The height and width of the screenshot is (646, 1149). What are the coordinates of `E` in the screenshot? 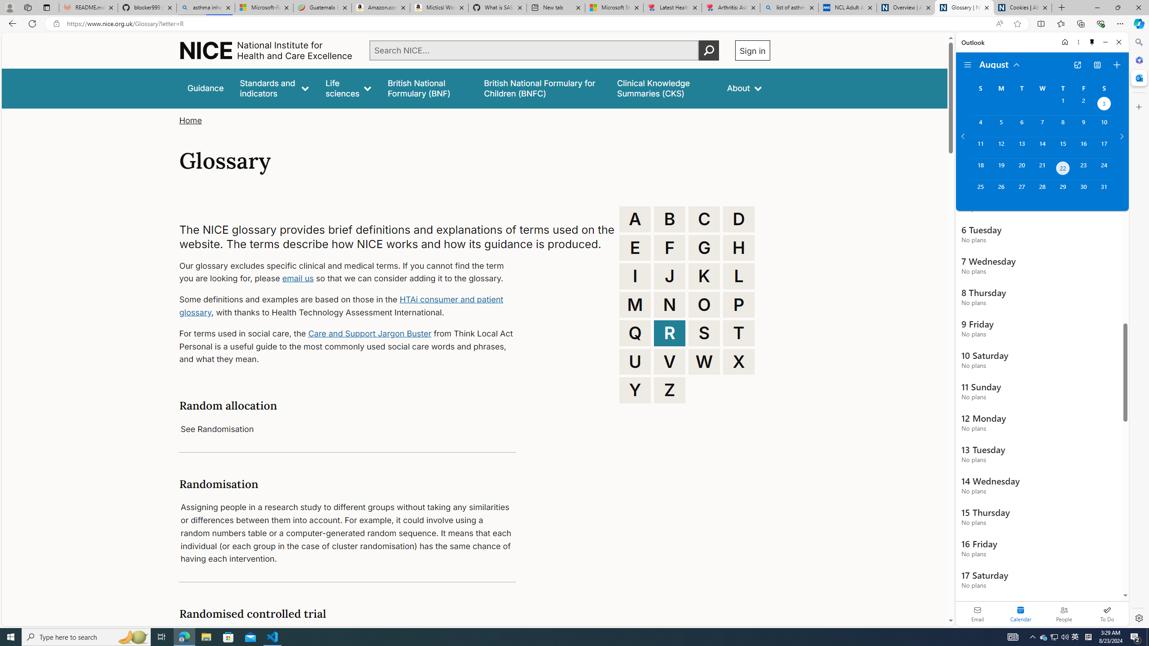 It's located at (635, 248).